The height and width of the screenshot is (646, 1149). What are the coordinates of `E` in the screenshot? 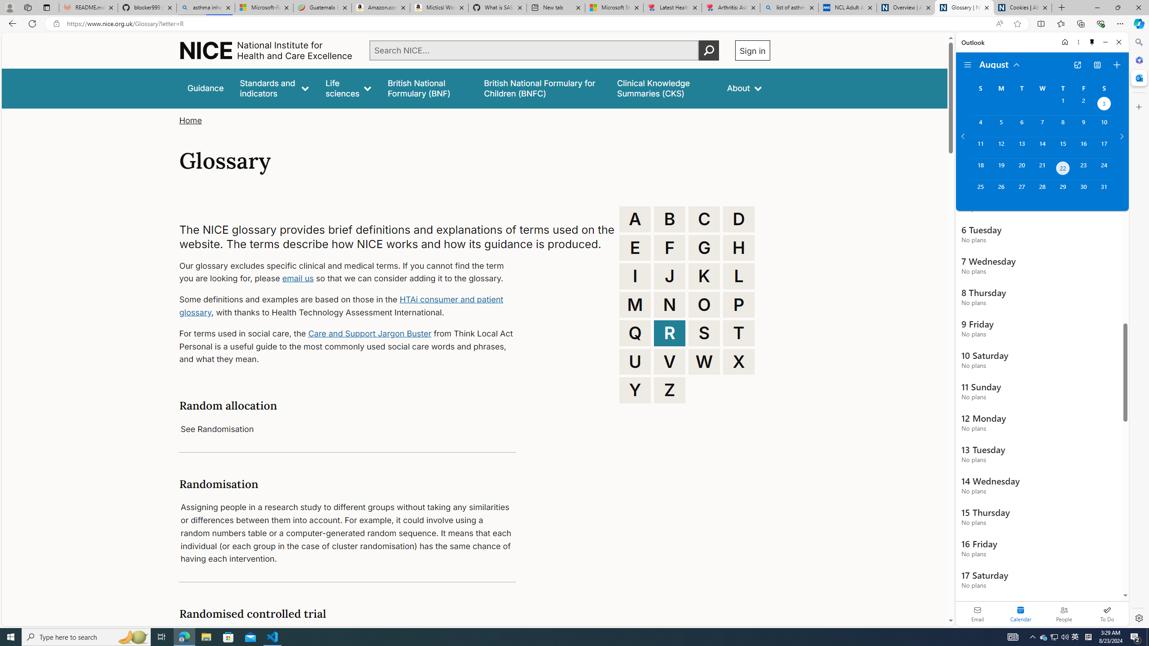 It's located at (635, 248).